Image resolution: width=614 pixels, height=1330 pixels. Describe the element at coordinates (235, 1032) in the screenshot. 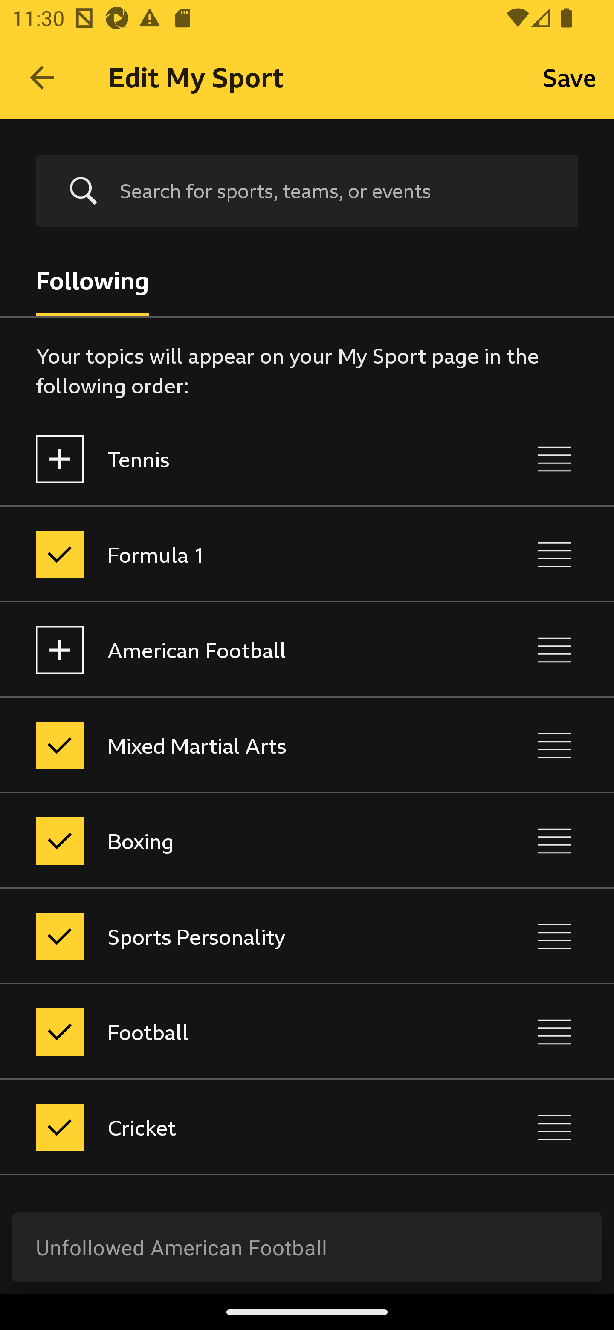

I see `Football` at that location.